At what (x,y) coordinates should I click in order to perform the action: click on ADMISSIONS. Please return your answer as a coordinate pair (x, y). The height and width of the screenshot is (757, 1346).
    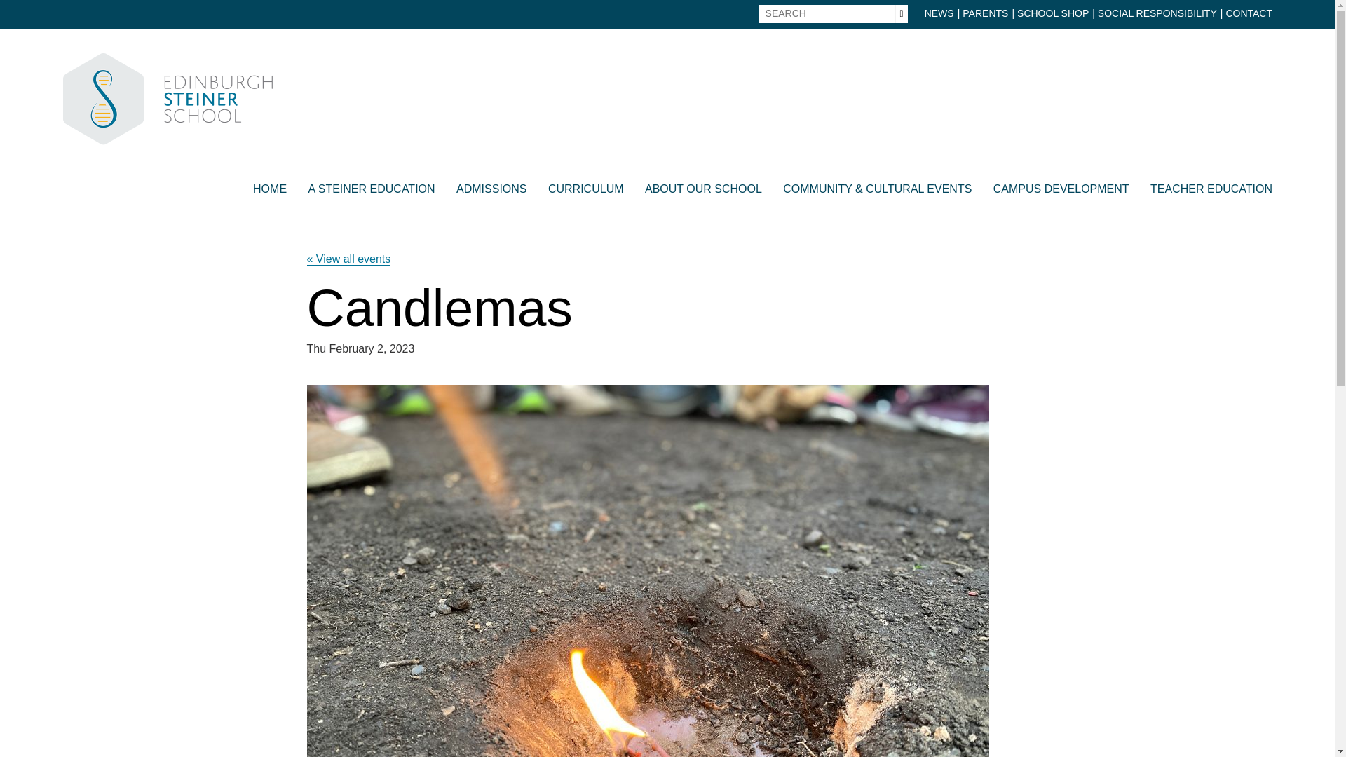
    Looking at the image, I should click on (491, 193).